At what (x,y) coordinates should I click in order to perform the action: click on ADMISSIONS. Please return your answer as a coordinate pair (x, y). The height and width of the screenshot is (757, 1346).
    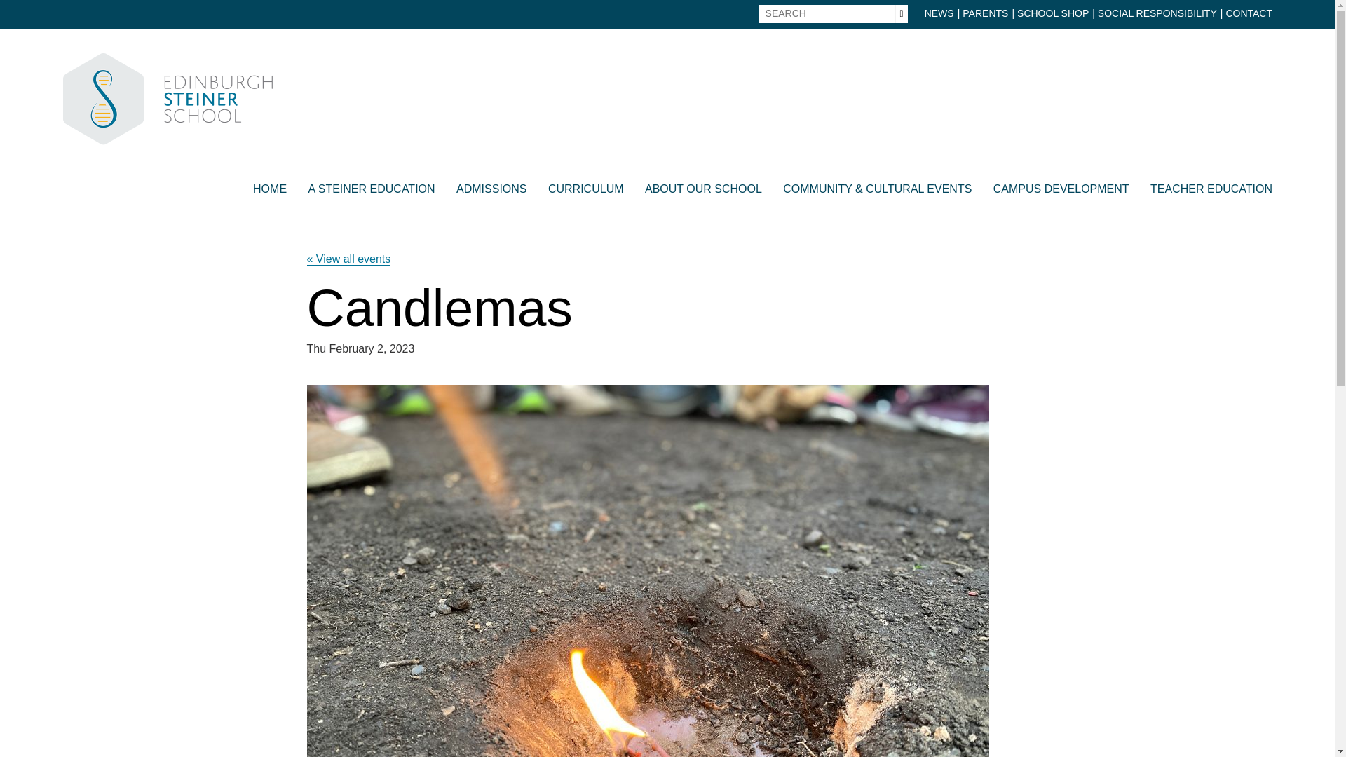
    Looking at the image, I should click on (491, 193).